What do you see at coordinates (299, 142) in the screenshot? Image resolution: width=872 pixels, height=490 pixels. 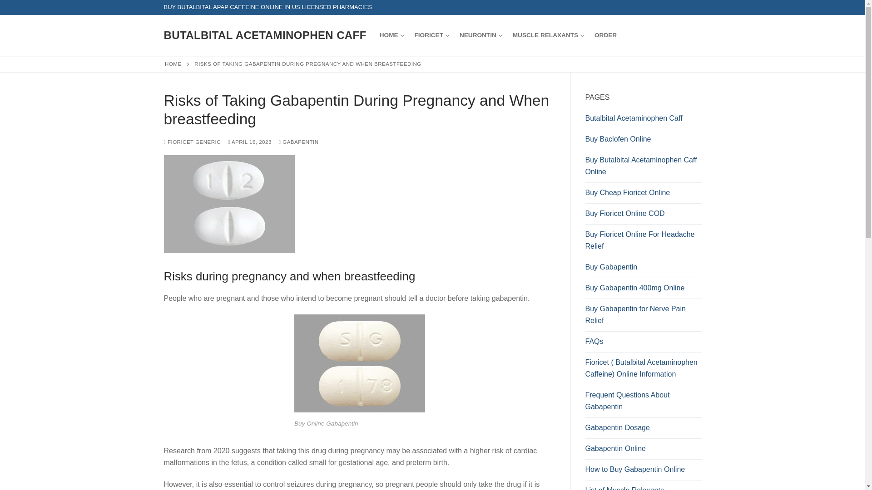 I see `GABAPENTIN` at bounding box center [299, 142].